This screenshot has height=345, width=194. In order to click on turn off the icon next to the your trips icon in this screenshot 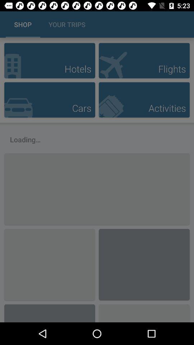, I will do `click(181, 24)`.